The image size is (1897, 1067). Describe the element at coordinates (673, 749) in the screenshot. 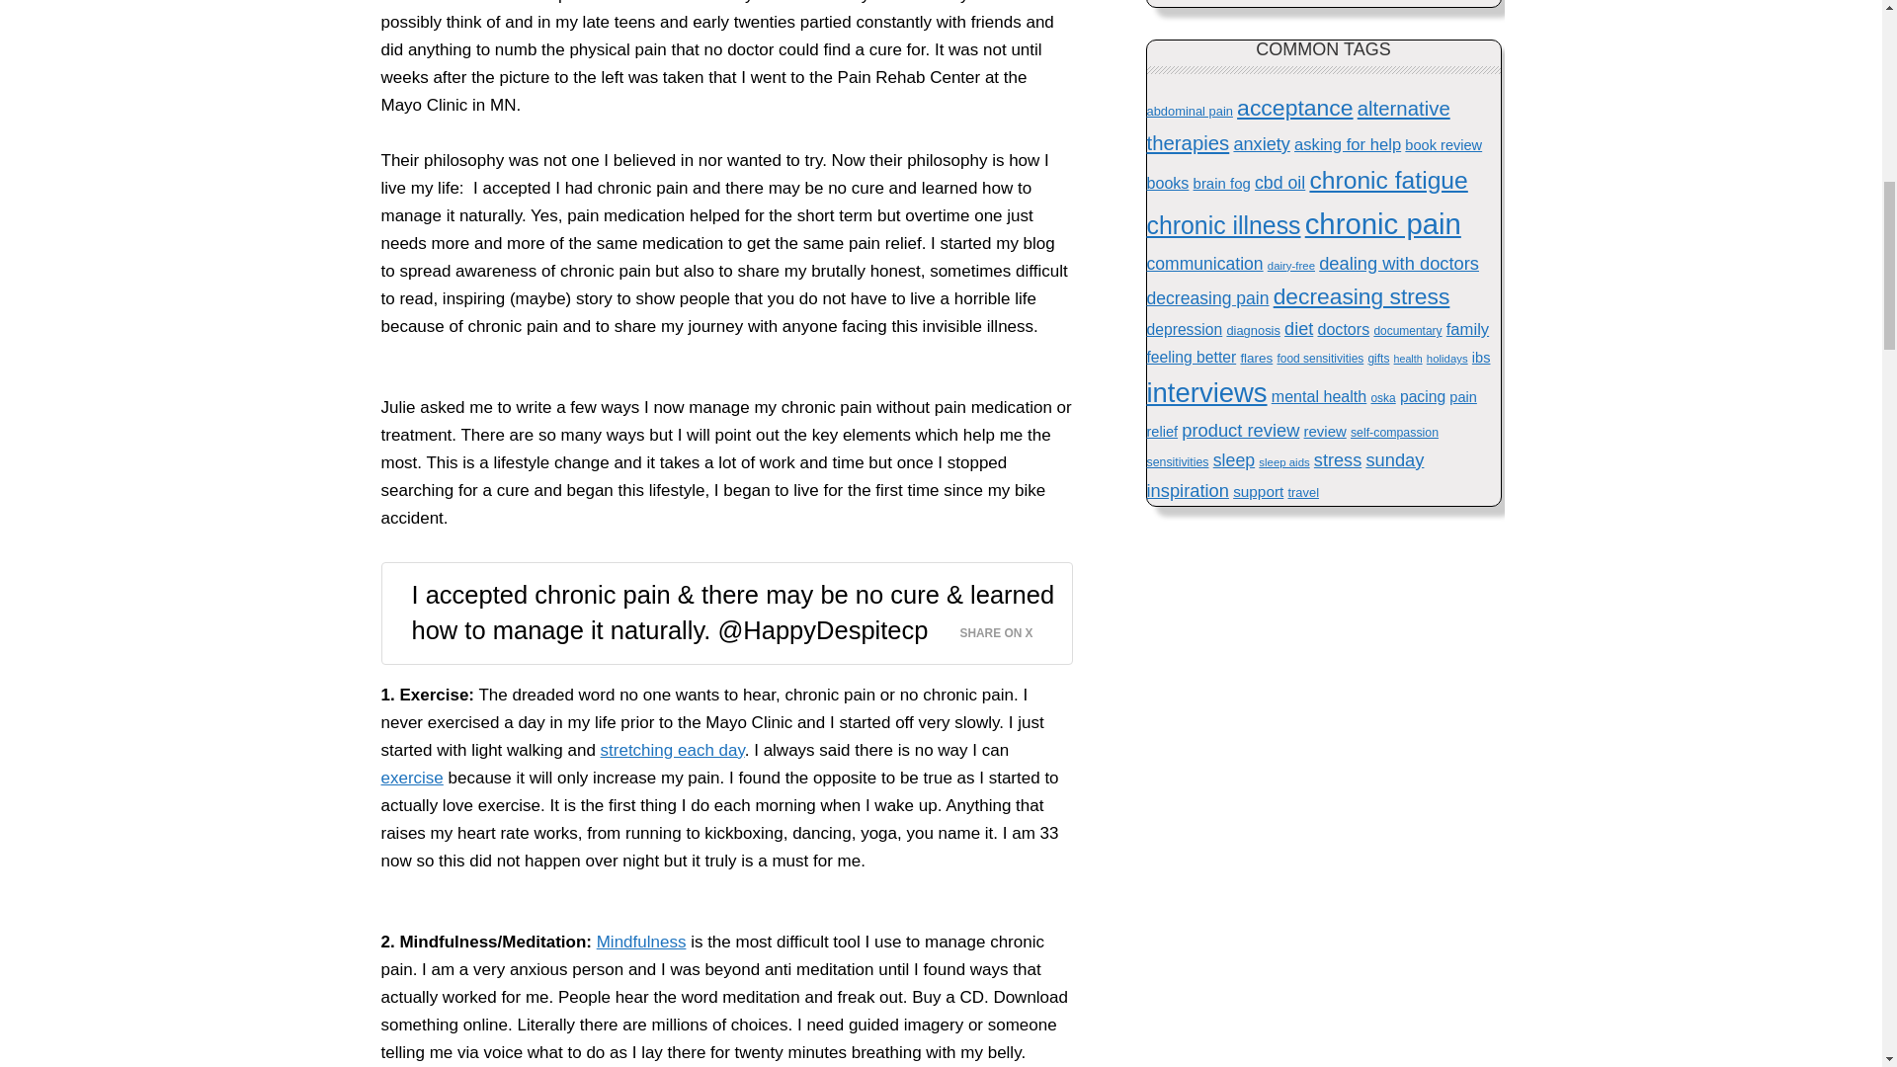

I see `stretching each day` at that location.